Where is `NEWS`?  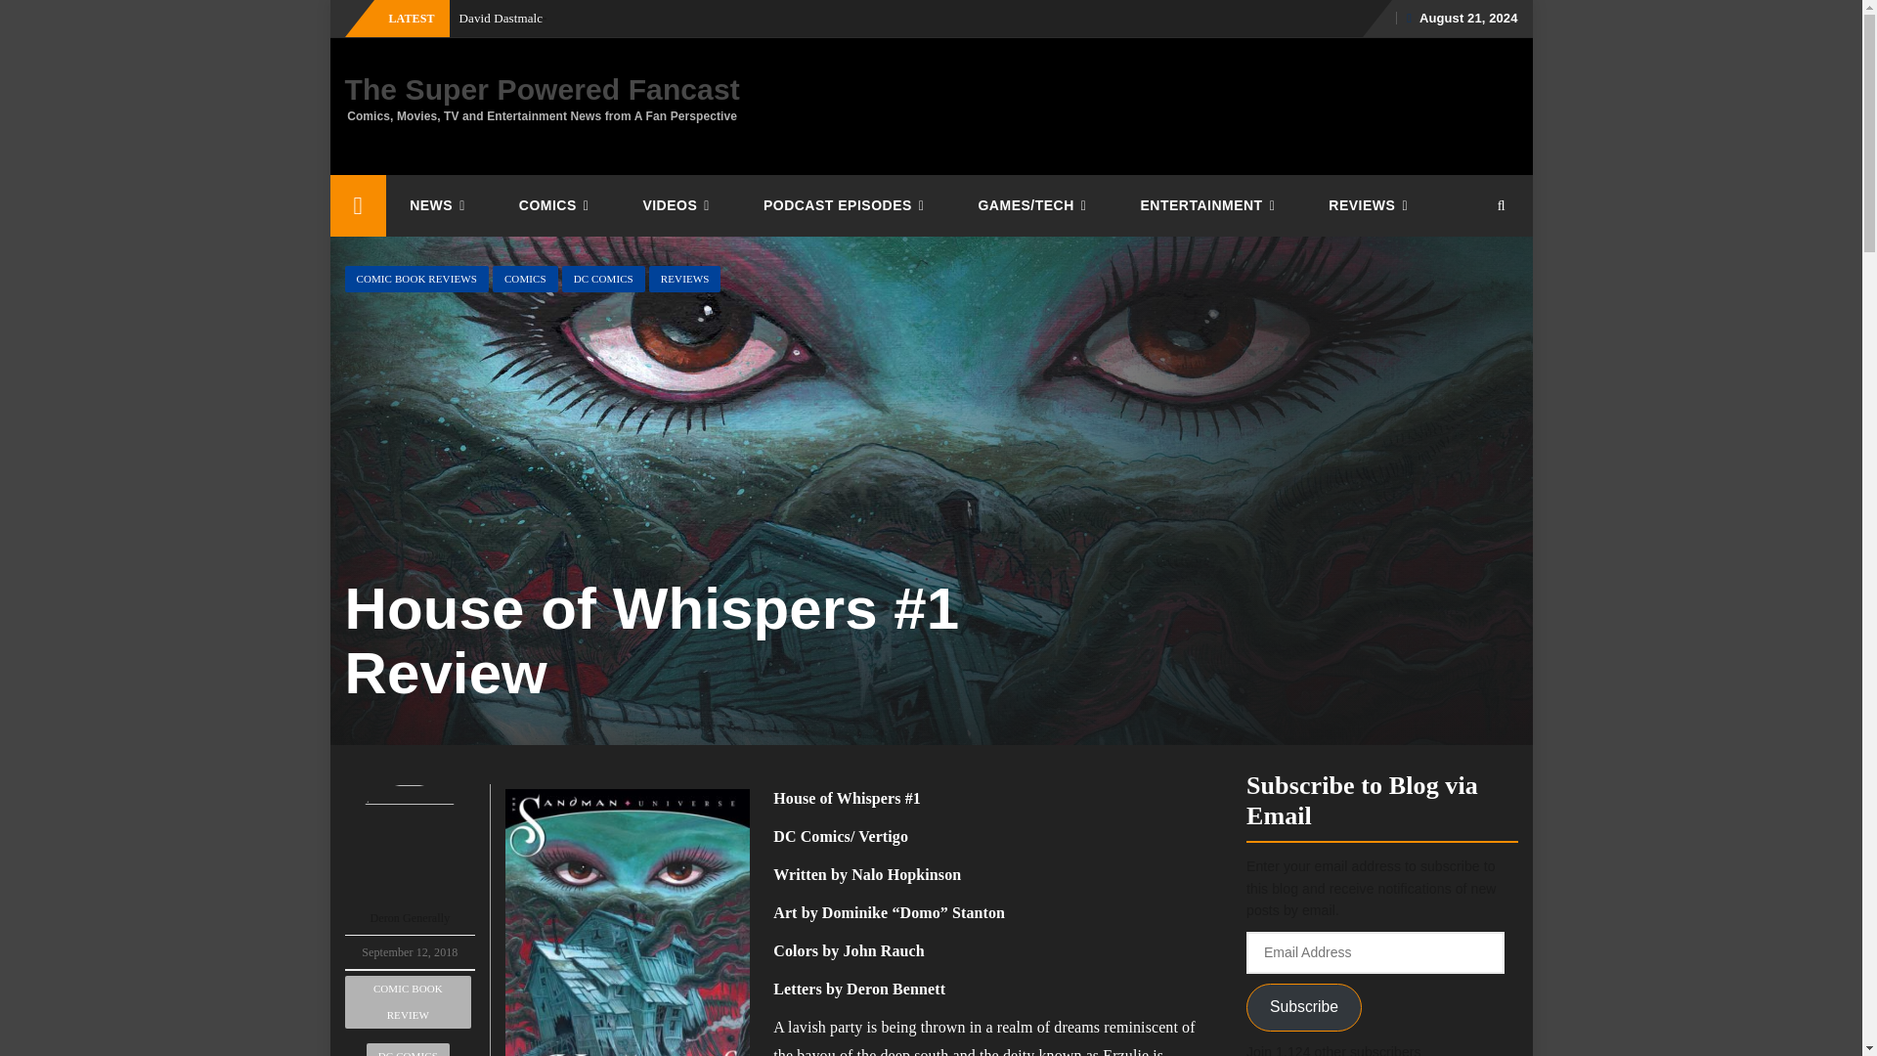
NEWS is located at coordinates (440, 205).